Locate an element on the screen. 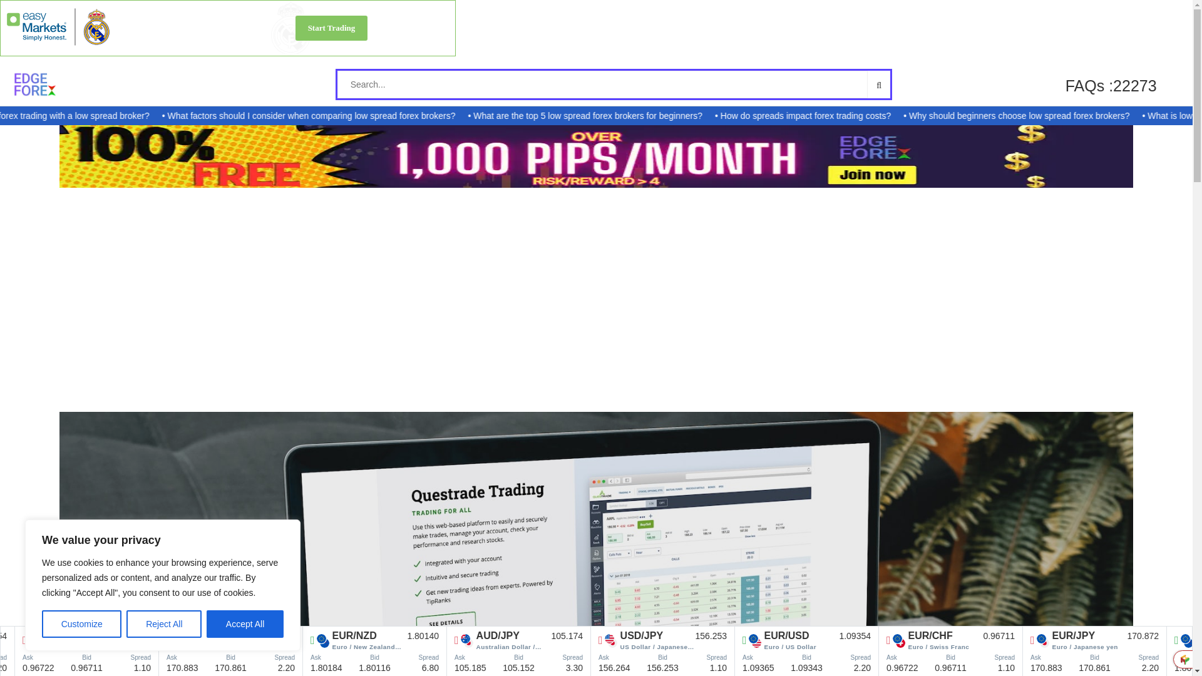 The width and height of the screenshot is (1202, 676). Why should beginners choose low spread forex brokers? is located at coordinates (1069, 116).